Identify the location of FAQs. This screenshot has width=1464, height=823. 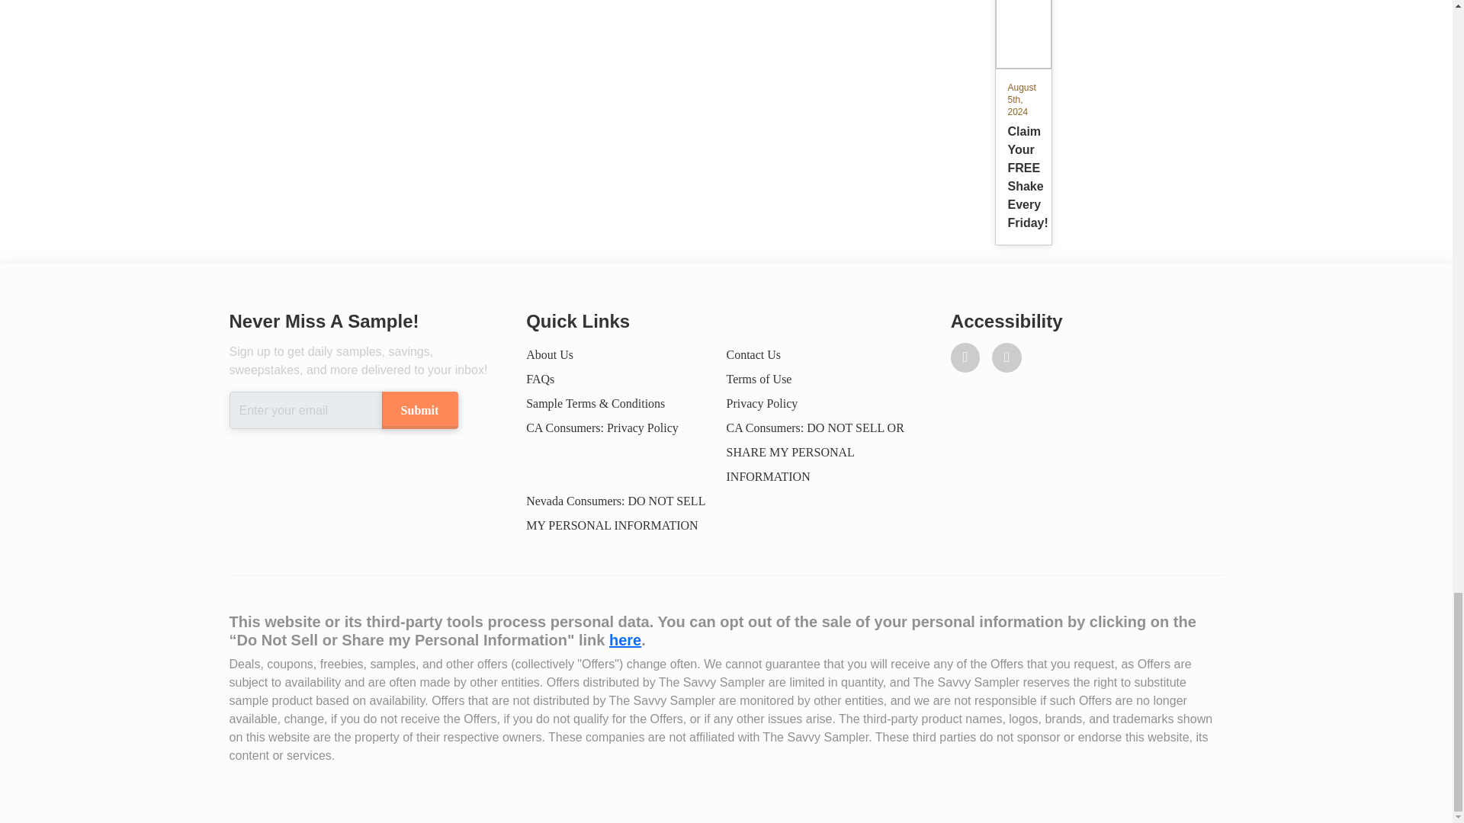
(540, 379).